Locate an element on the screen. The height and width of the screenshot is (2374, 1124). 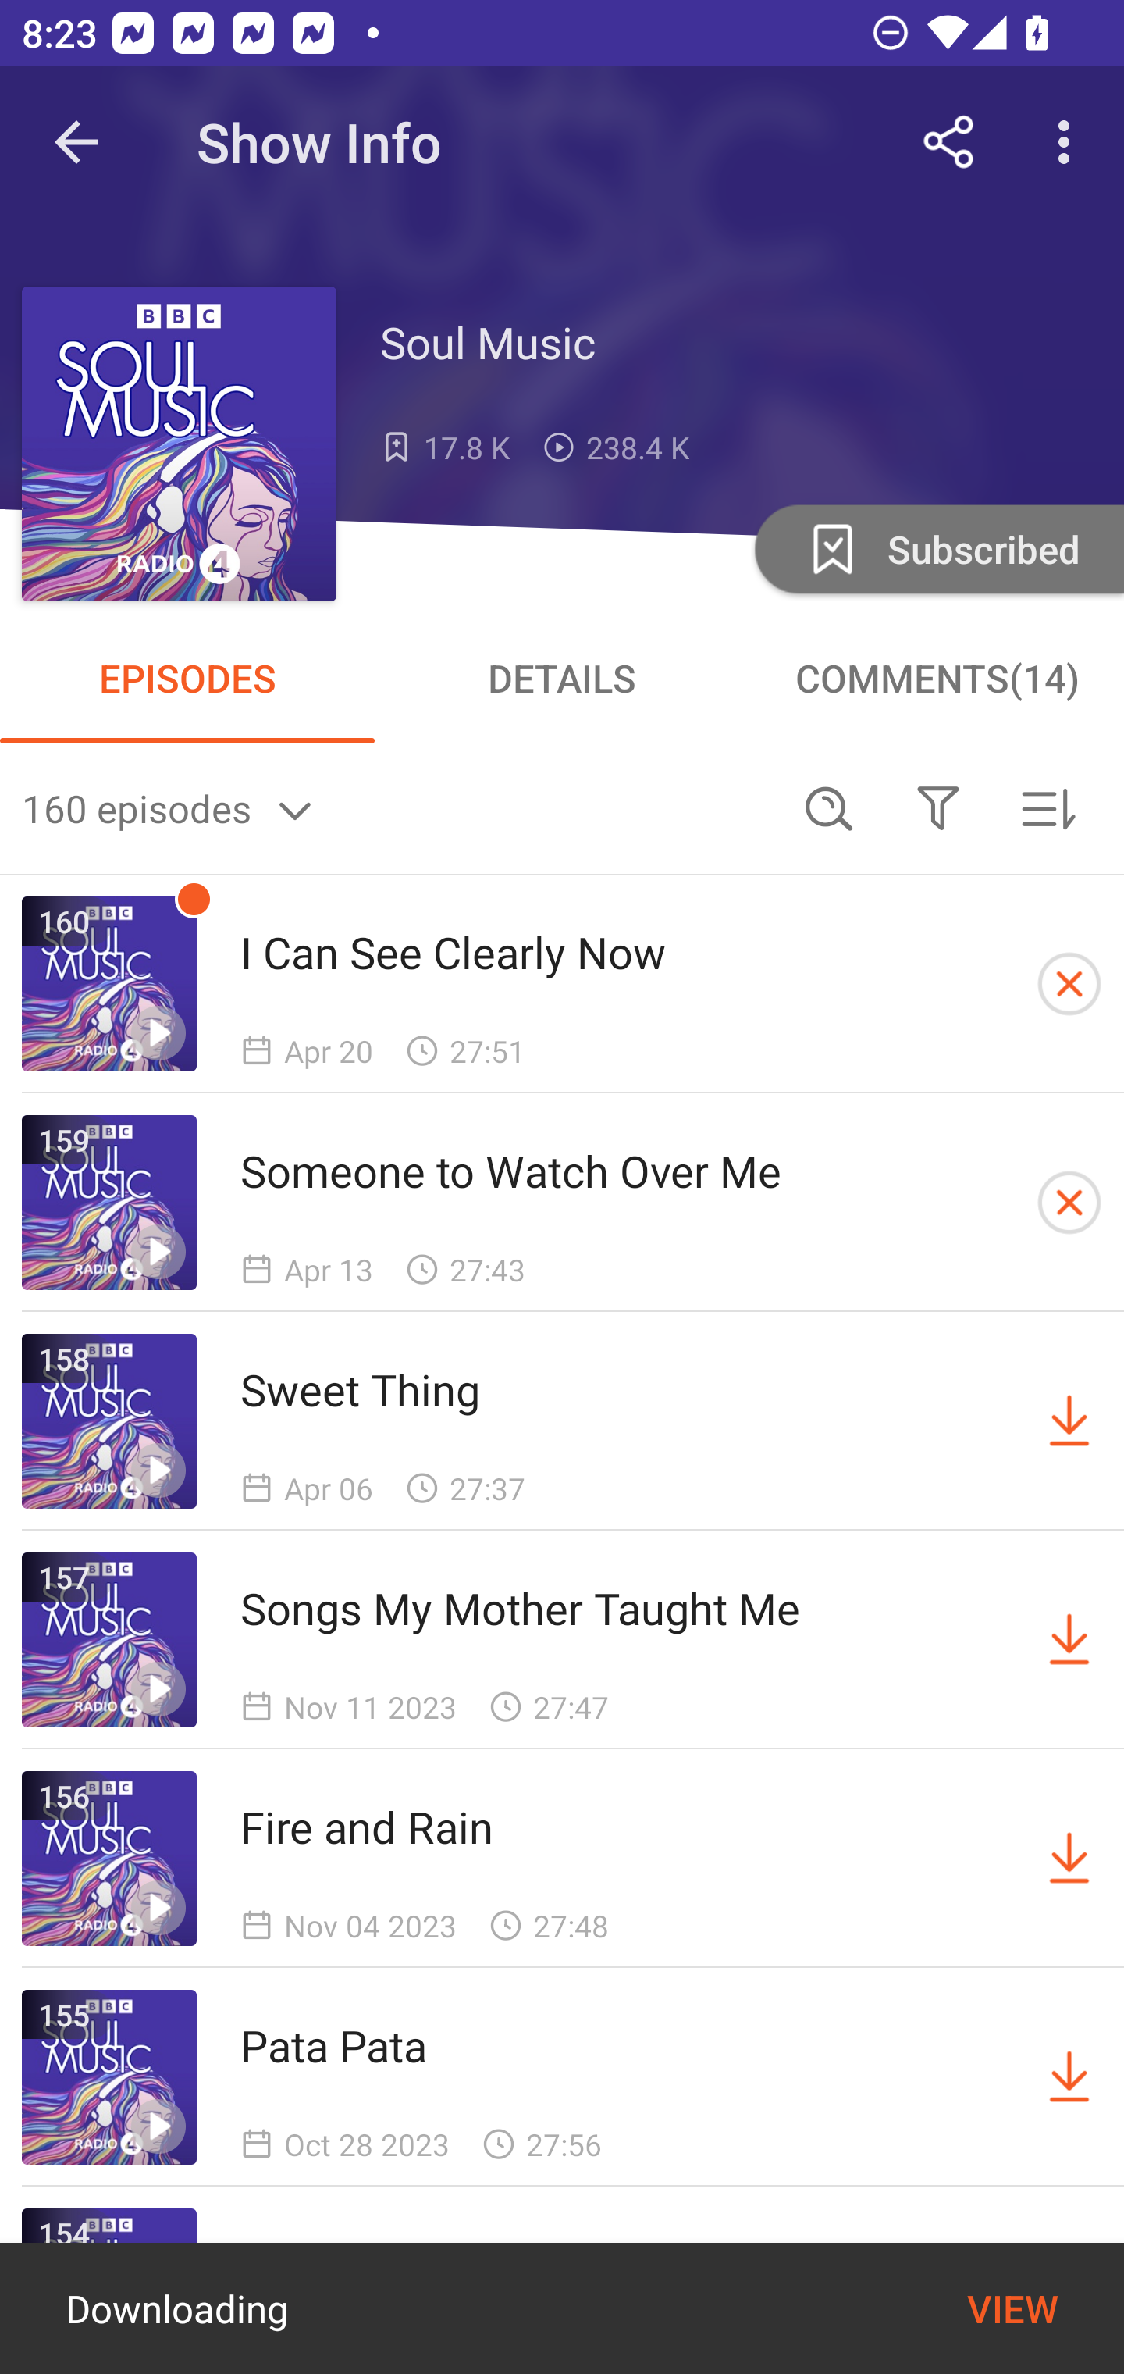
EPISODES is located at coordinates (187, 678).